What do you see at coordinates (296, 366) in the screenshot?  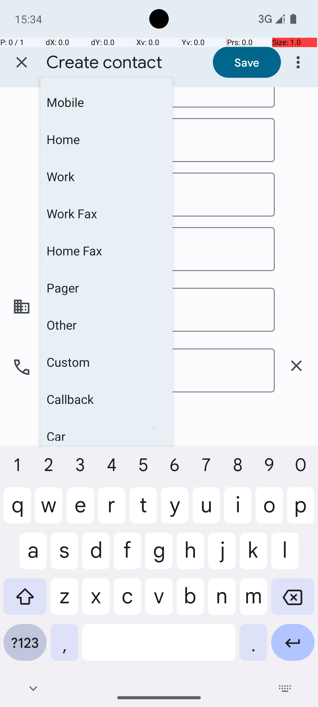 I see `delete` at bounding box center [296, 366].